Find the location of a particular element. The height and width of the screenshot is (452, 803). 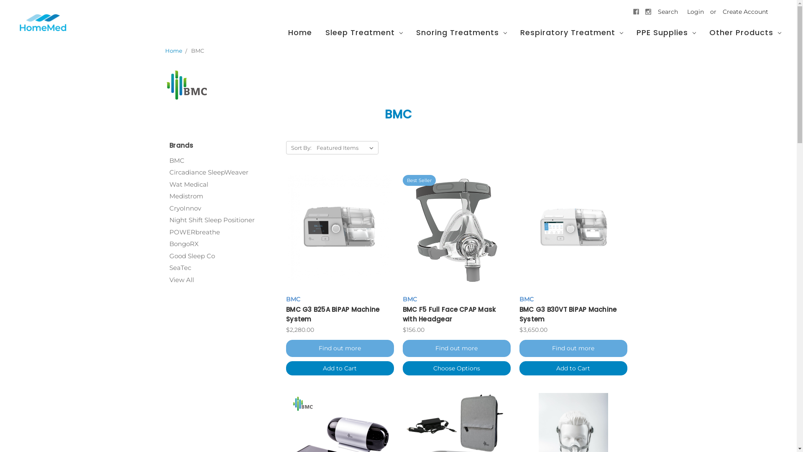

BMC G3 B25A BiPAP Machine System is located at coordinates (333, 314).